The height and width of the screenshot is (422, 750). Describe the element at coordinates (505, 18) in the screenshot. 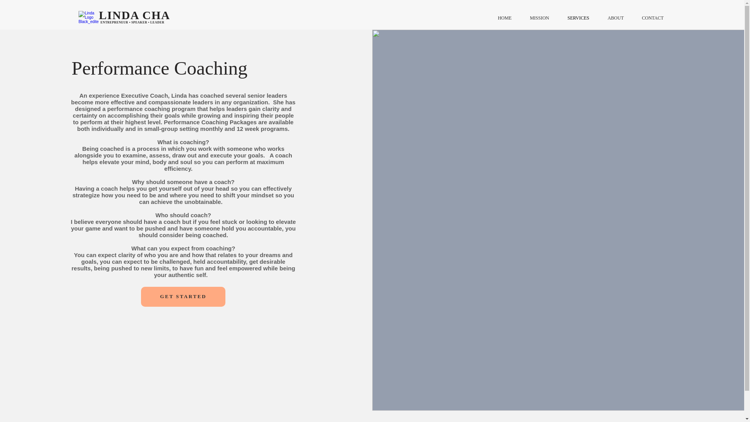

I see `HOME` at that location.